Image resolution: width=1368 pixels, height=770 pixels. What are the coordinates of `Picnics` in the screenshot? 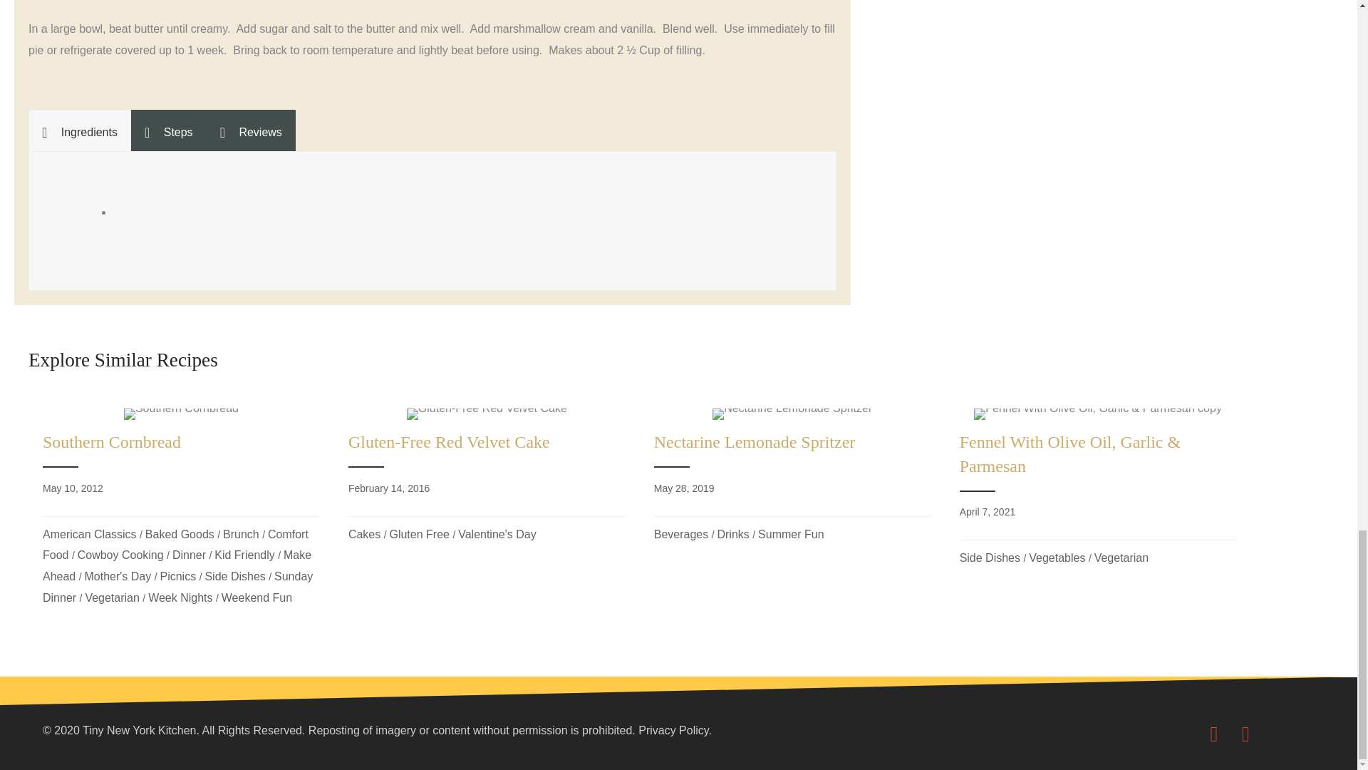 It's located at (177, 576).